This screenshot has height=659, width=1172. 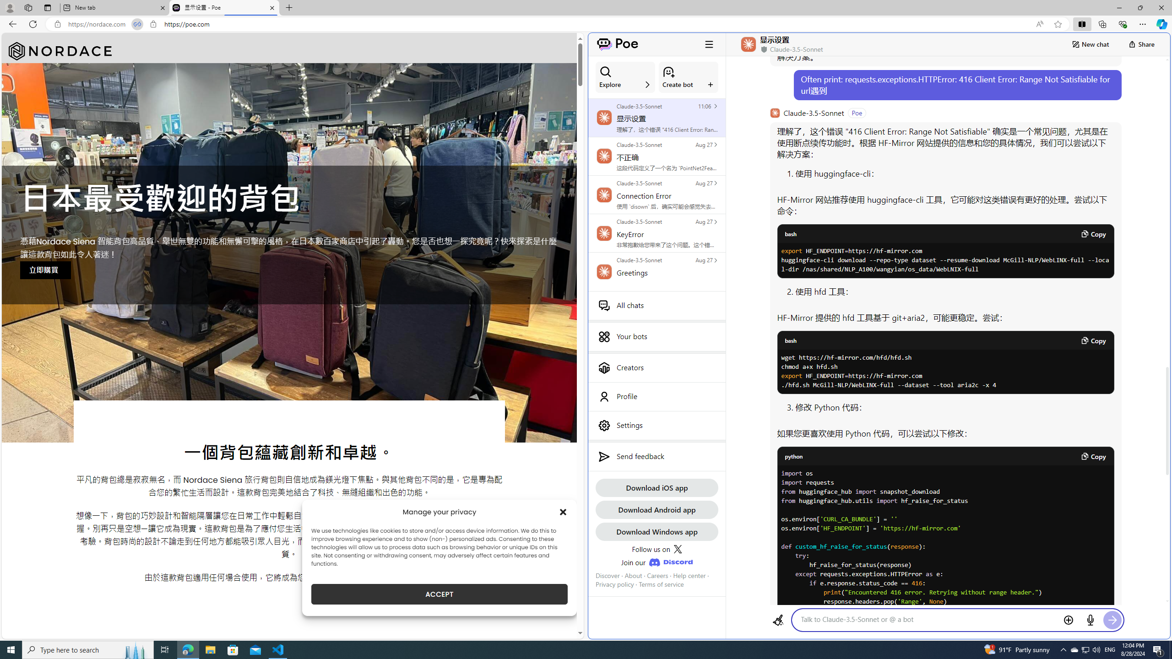 I want to click on Join our, so click(x=657, y=562).